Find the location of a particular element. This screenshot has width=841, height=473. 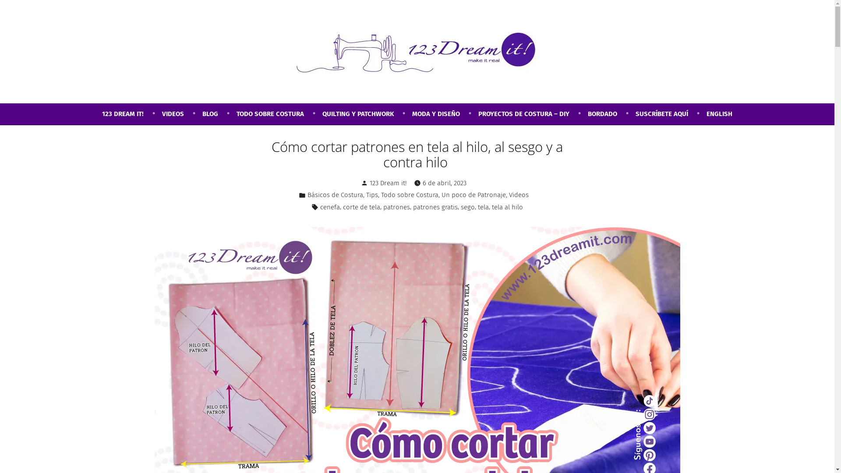

tela is located at coordinates (484, 208).